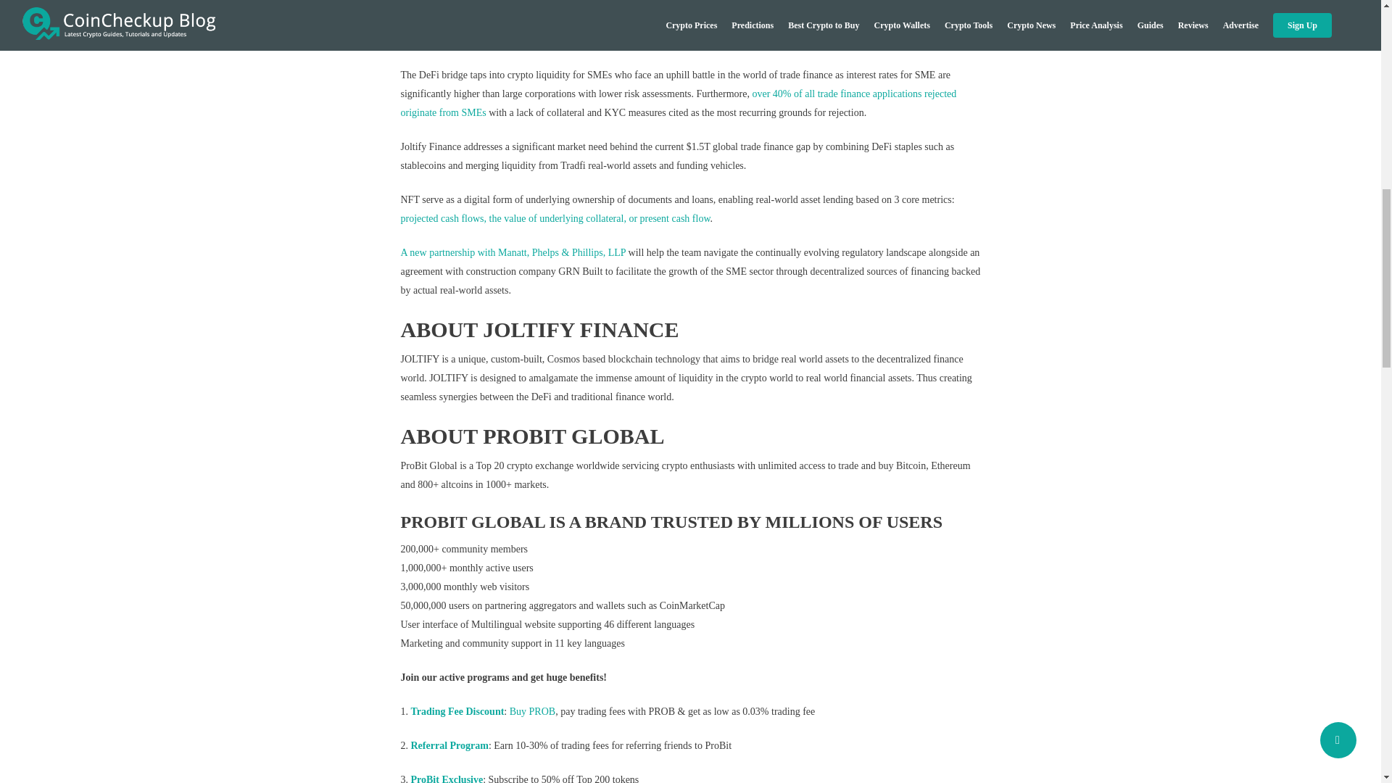 Image resolution: width=1392 pixels, height=783 pixels. Describe the element at coordinates (447, 779) in the screenshot. I see `ProBit Exclusive` at that location.